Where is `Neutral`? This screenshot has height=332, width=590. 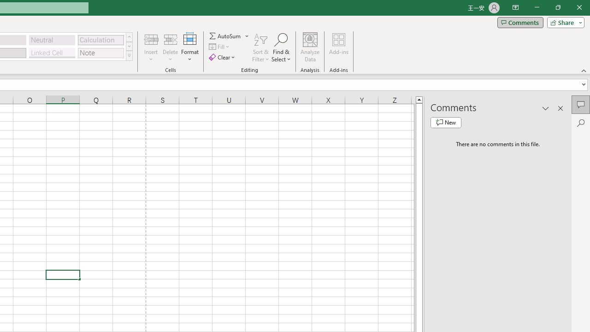
Neutral is located at coordinates (52, 40).